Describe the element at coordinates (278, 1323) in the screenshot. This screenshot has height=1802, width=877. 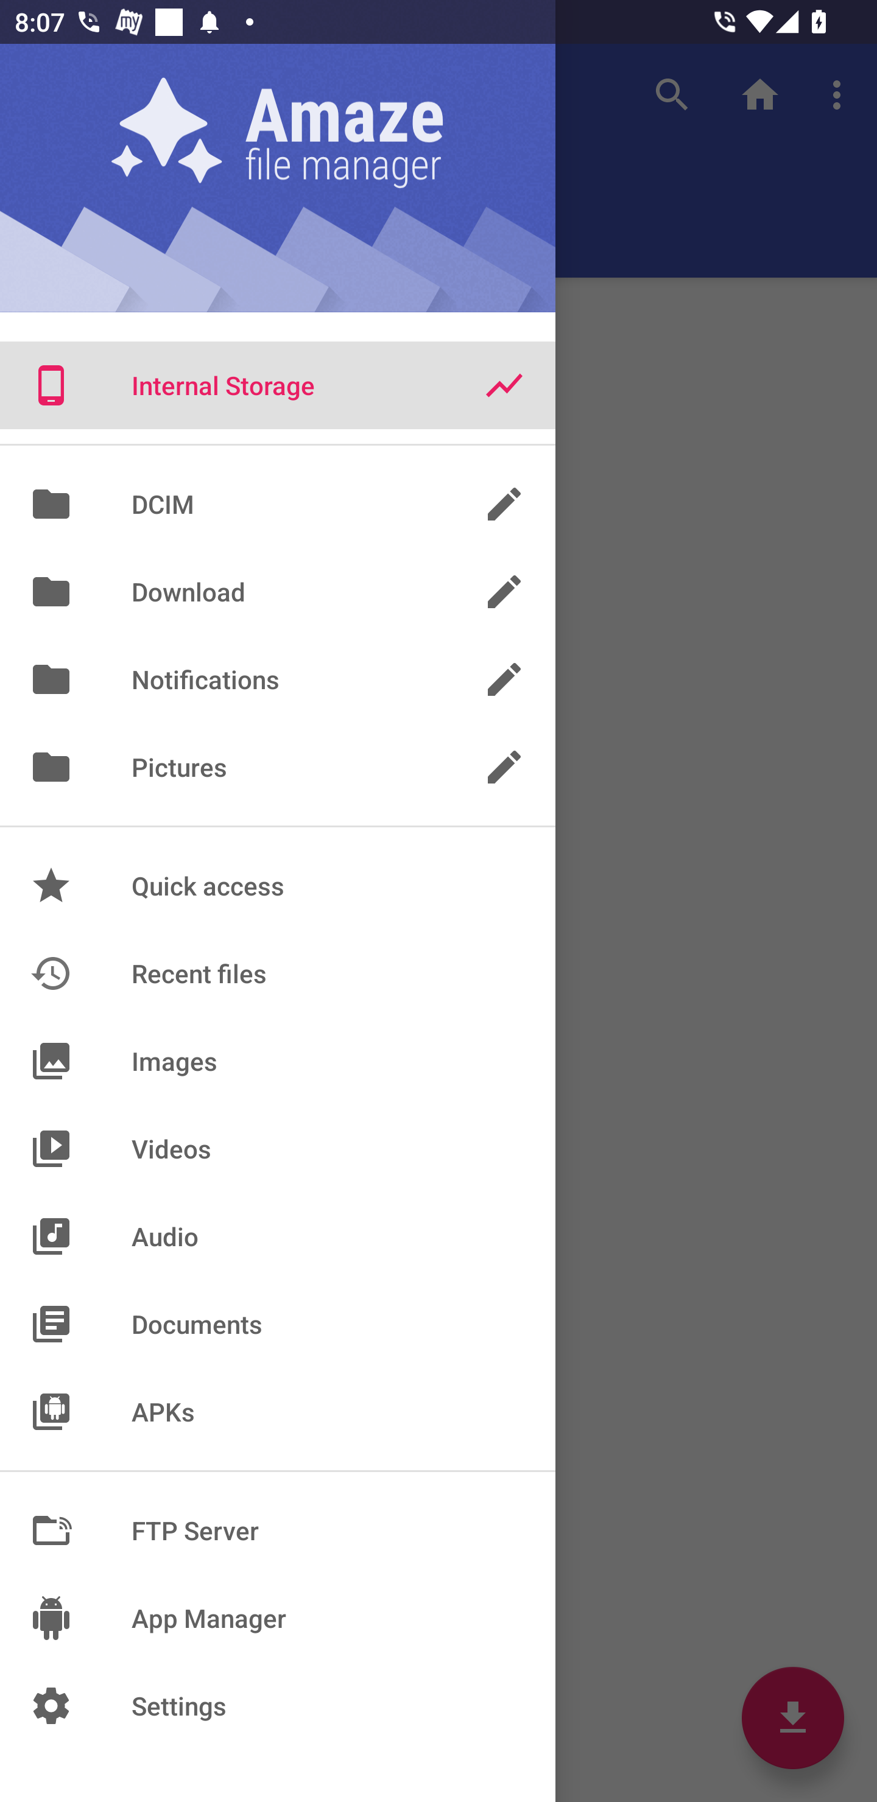
I see `Documents` at that location.